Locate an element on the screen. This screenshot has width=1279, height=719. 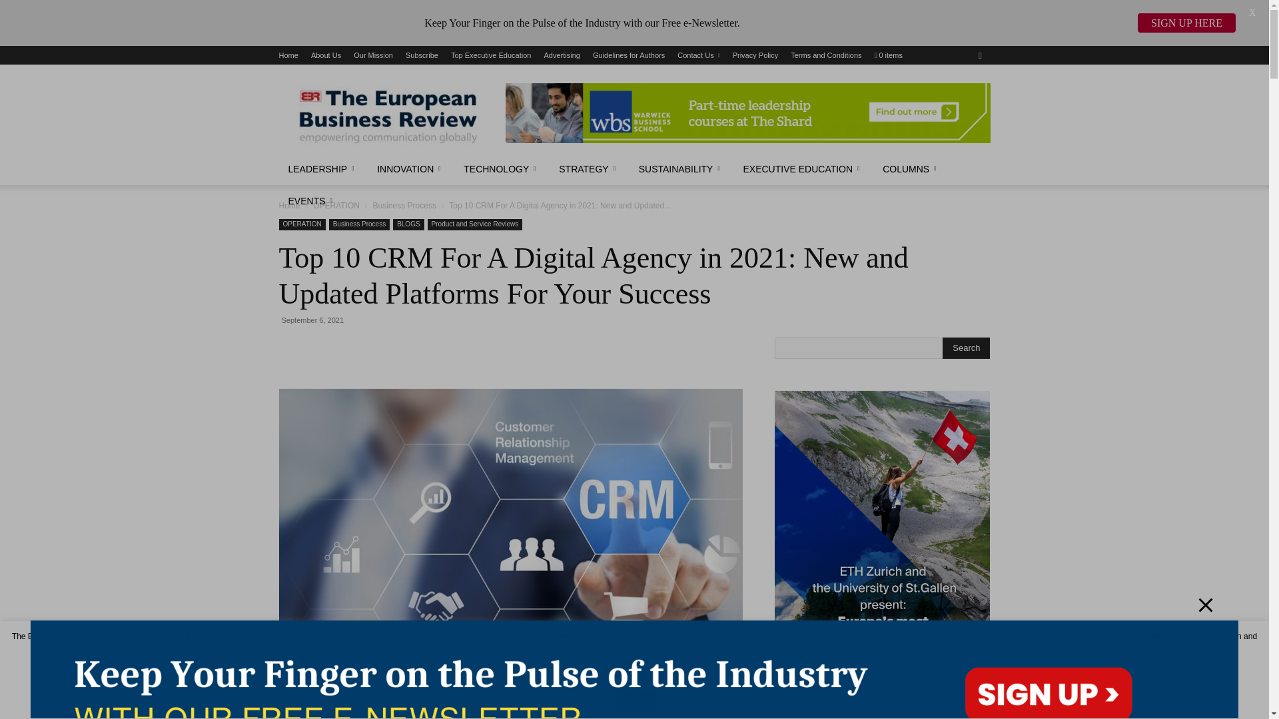
Start shopping is located at coordinates (889, 55).